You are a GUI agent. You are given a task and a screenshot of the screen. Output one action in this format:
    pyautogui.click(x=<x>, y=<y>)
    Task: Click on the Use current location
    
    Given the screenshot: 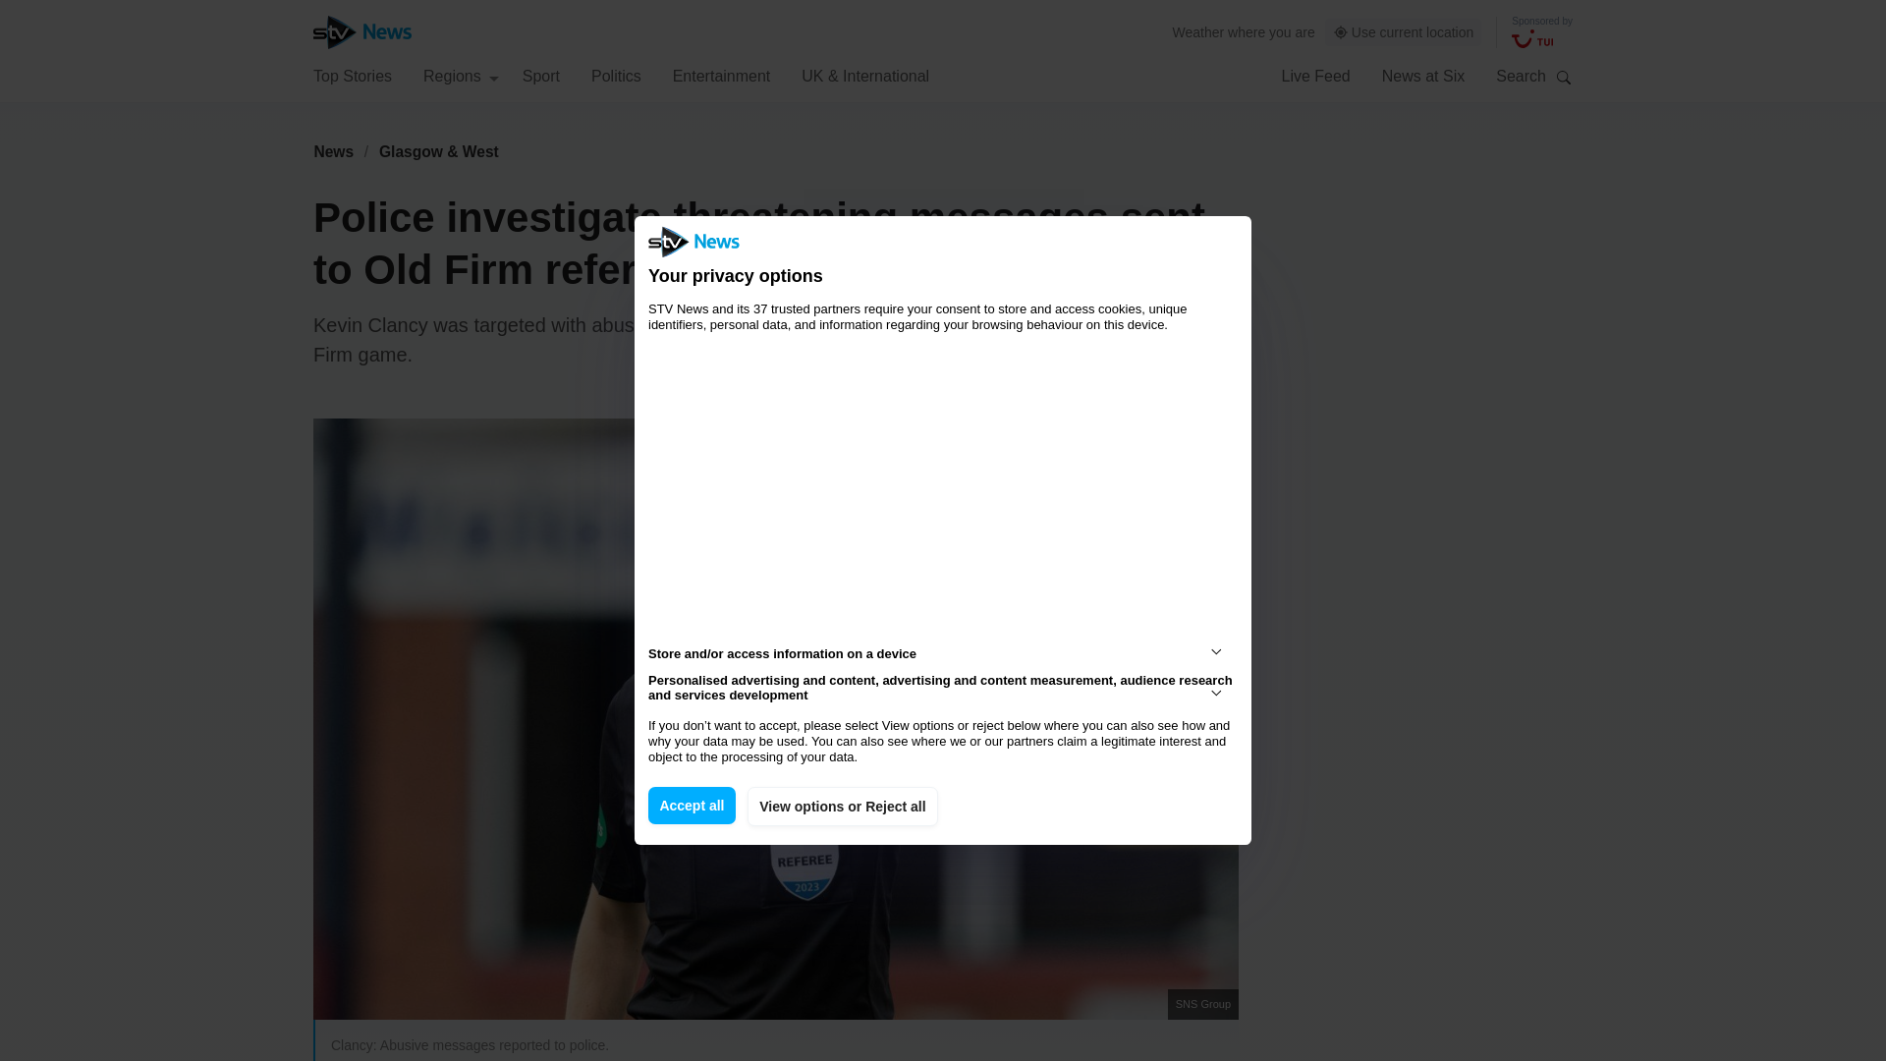 What is the action you would take?
    pyautogui.click(x=1404, y=32)
    